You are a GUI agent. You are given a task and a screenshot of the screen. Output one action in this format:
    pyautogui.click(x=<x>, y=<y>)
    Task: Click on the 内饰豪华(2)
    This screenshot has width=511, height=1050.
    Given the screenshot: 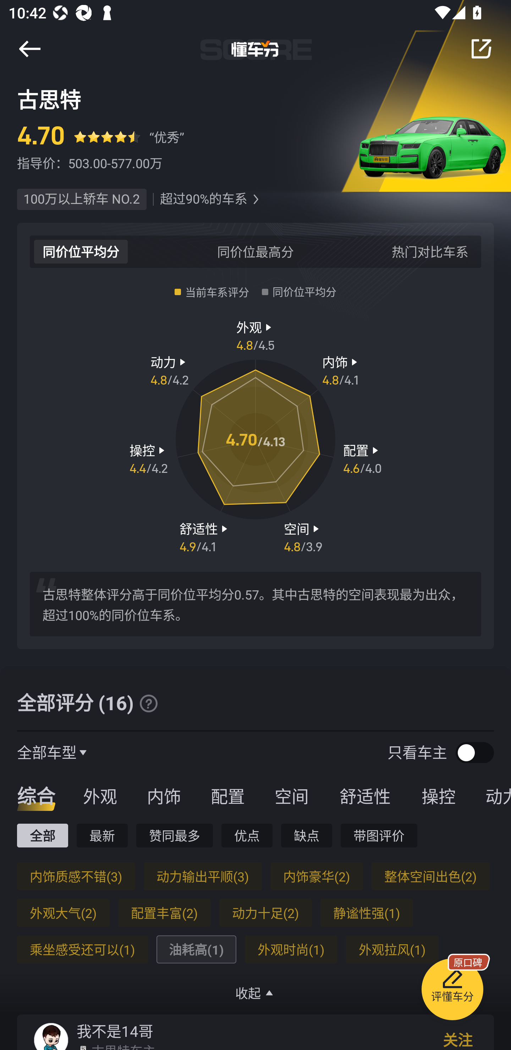 What is the action you would take?
    pyautogui.click(x=317, y=876)
    